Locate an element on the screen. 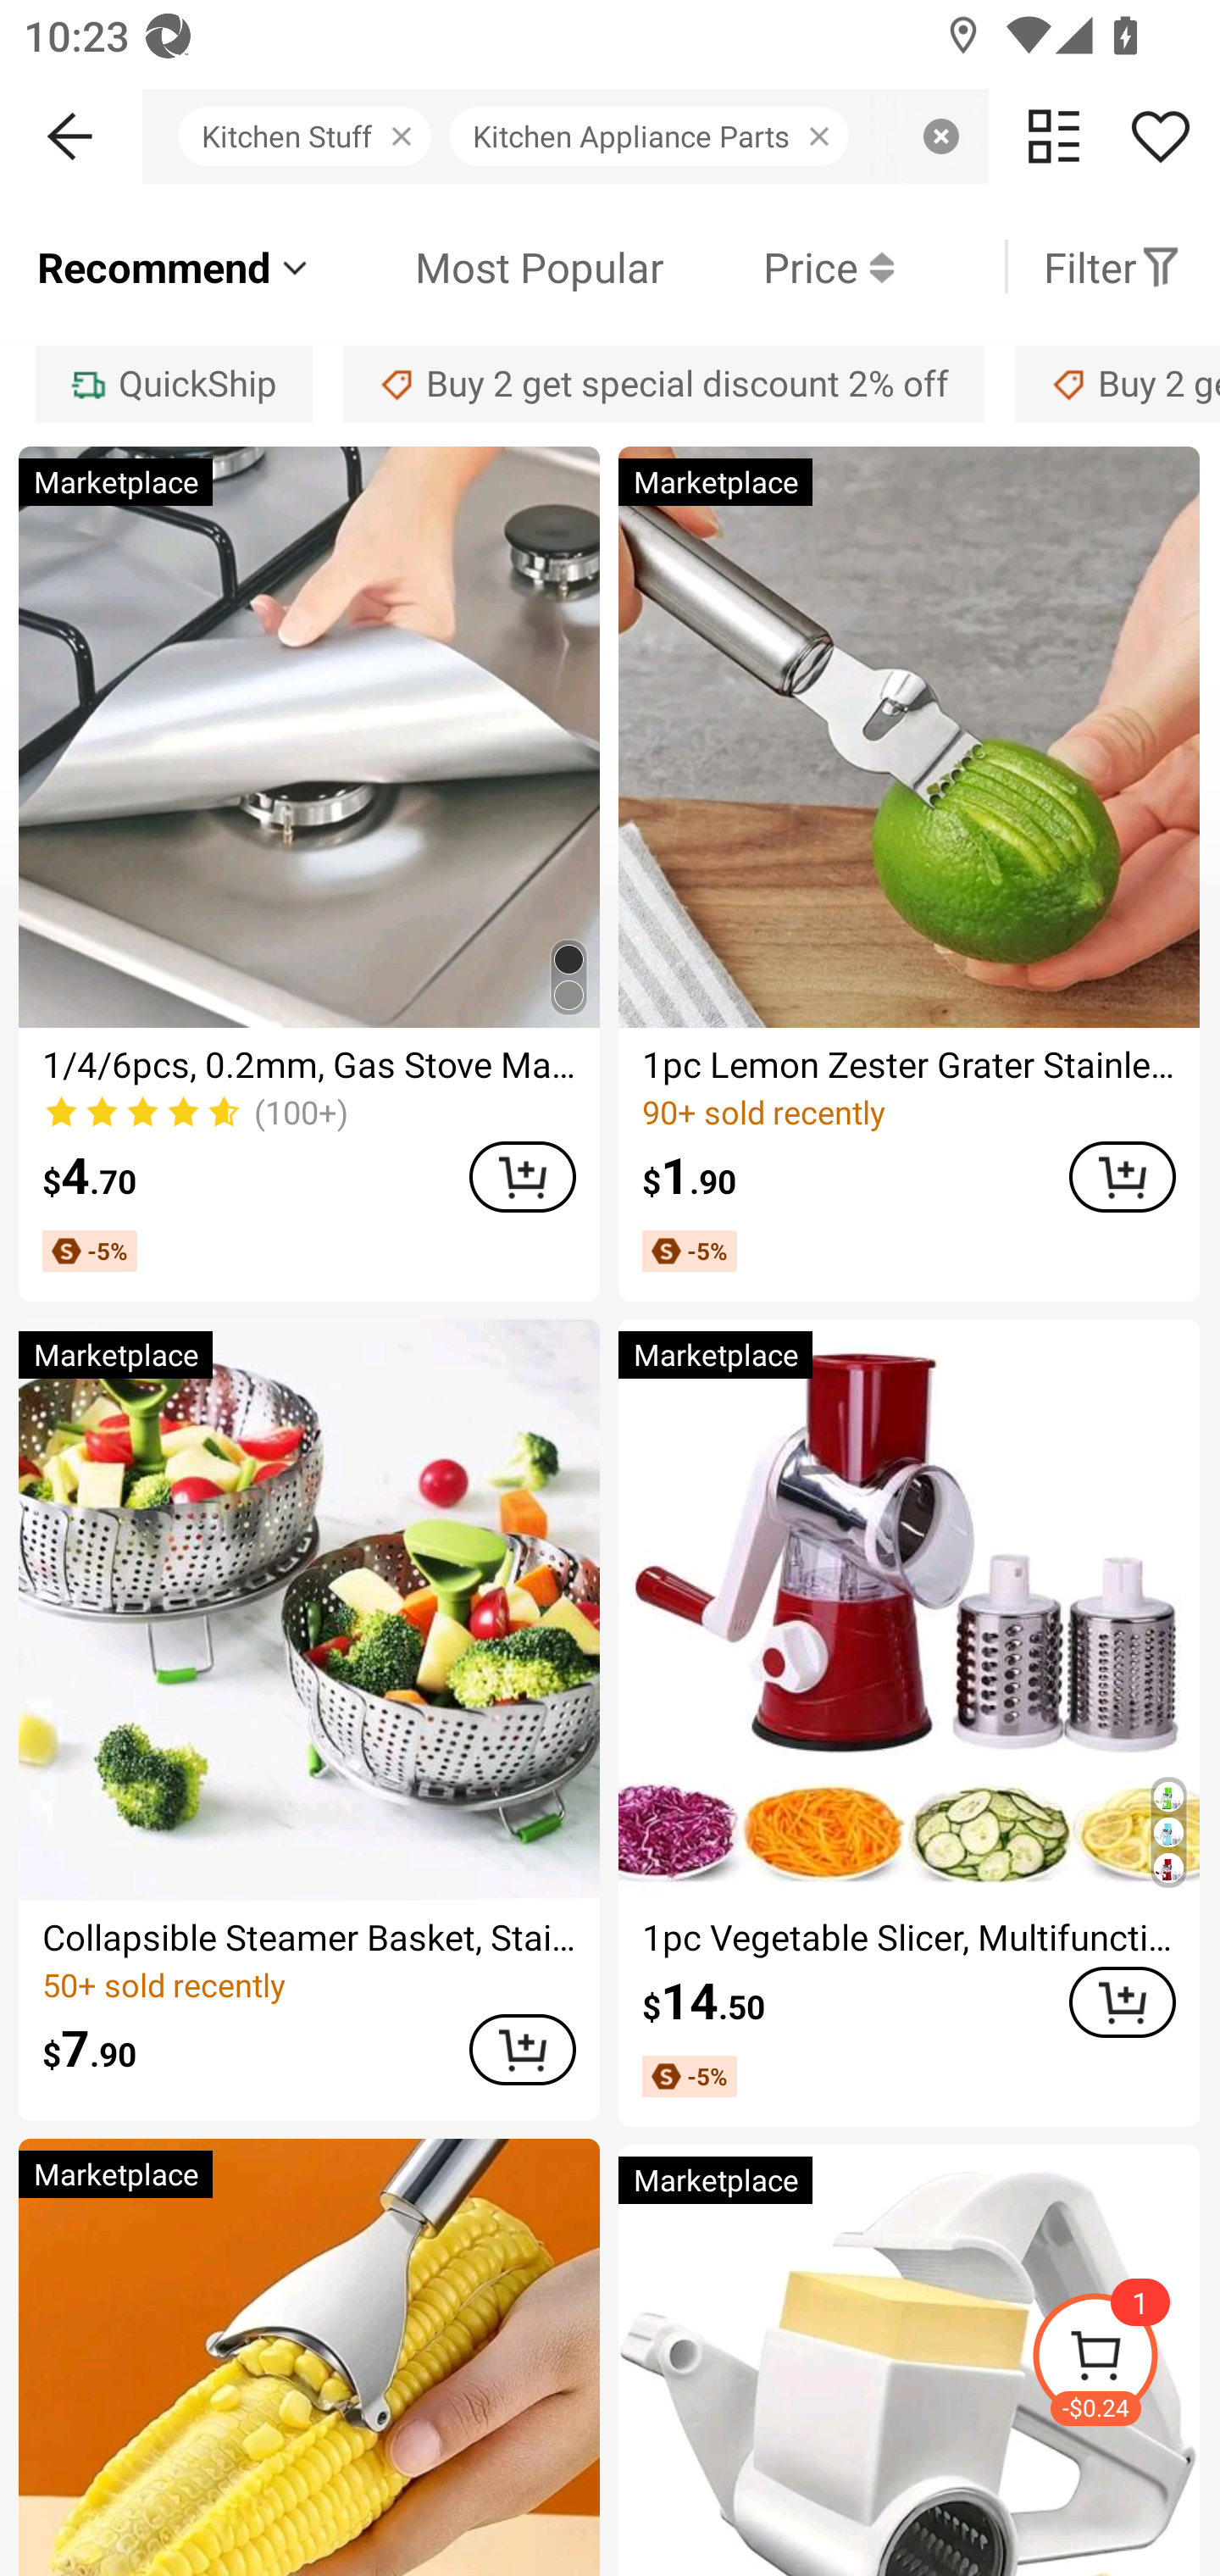 The width and height of the screenshot is (1220, 2576). Share is located at coordinates (1160, 136).